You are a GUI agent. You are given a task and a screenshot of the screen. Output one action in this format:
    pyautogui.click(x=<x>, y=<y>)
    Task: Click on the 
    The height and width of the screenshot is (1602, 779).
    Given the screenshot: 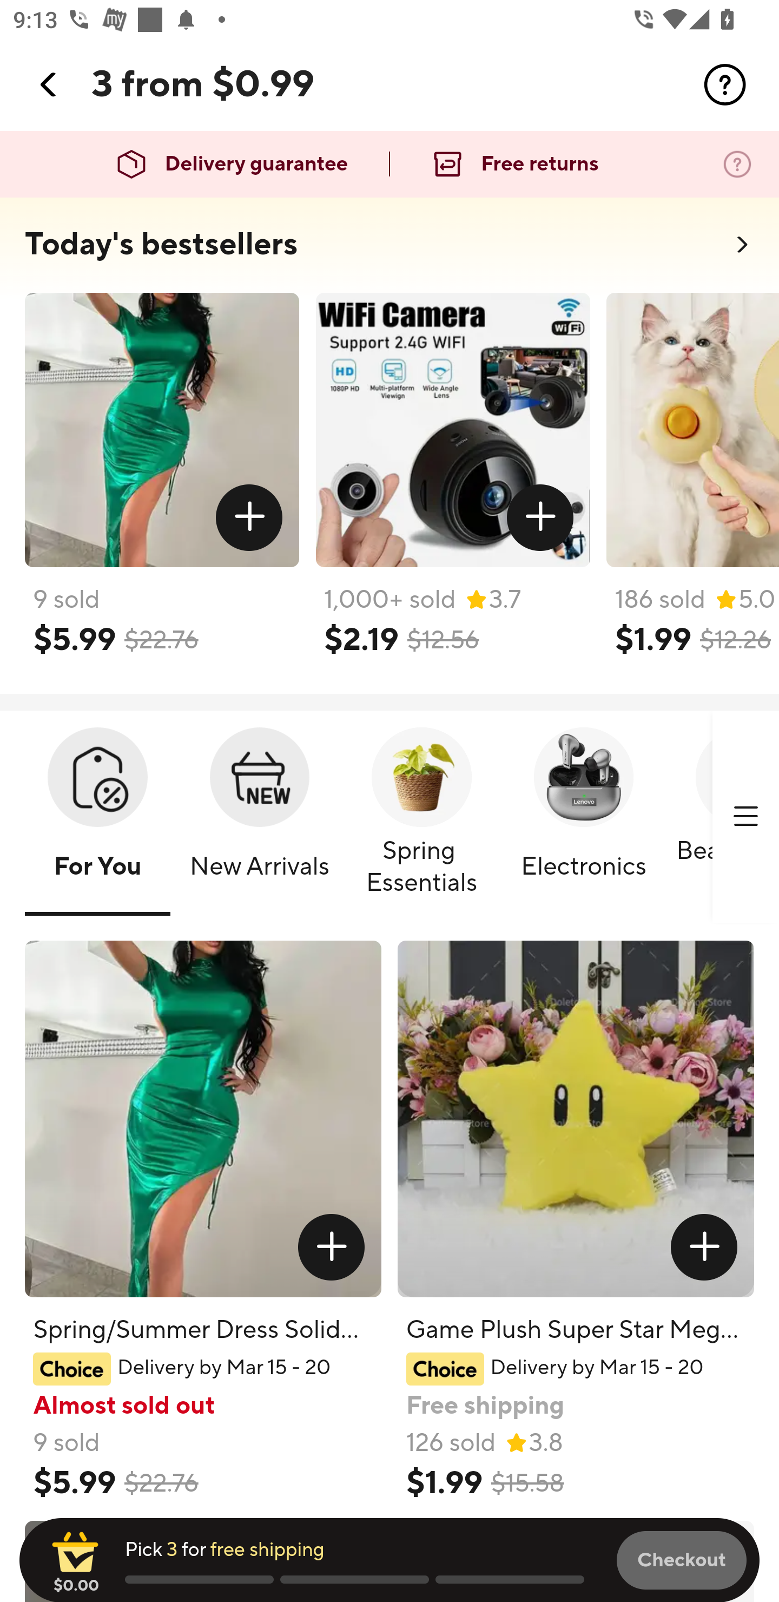 What is the action you would take?
    pyautogui.click(x=704, y=1247)
    